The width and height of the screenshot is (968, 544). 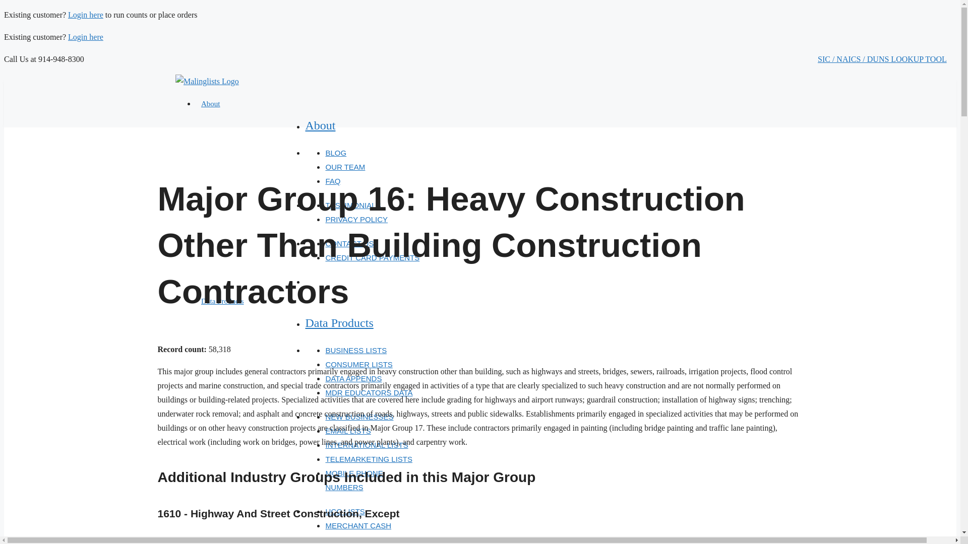 I want to click on Login here, so click(x=86, y=37).